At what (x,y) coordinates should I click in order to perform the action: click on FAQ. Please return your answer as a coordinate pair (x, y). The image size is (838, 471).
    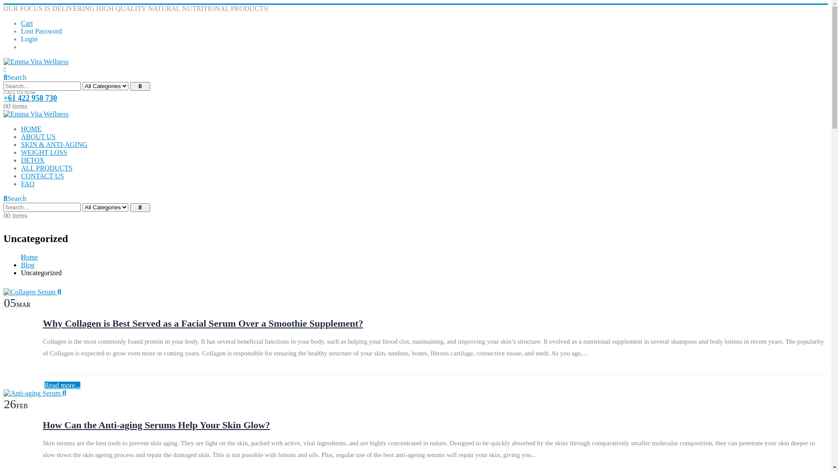
    Looking at the image, I should click on (28, 184).